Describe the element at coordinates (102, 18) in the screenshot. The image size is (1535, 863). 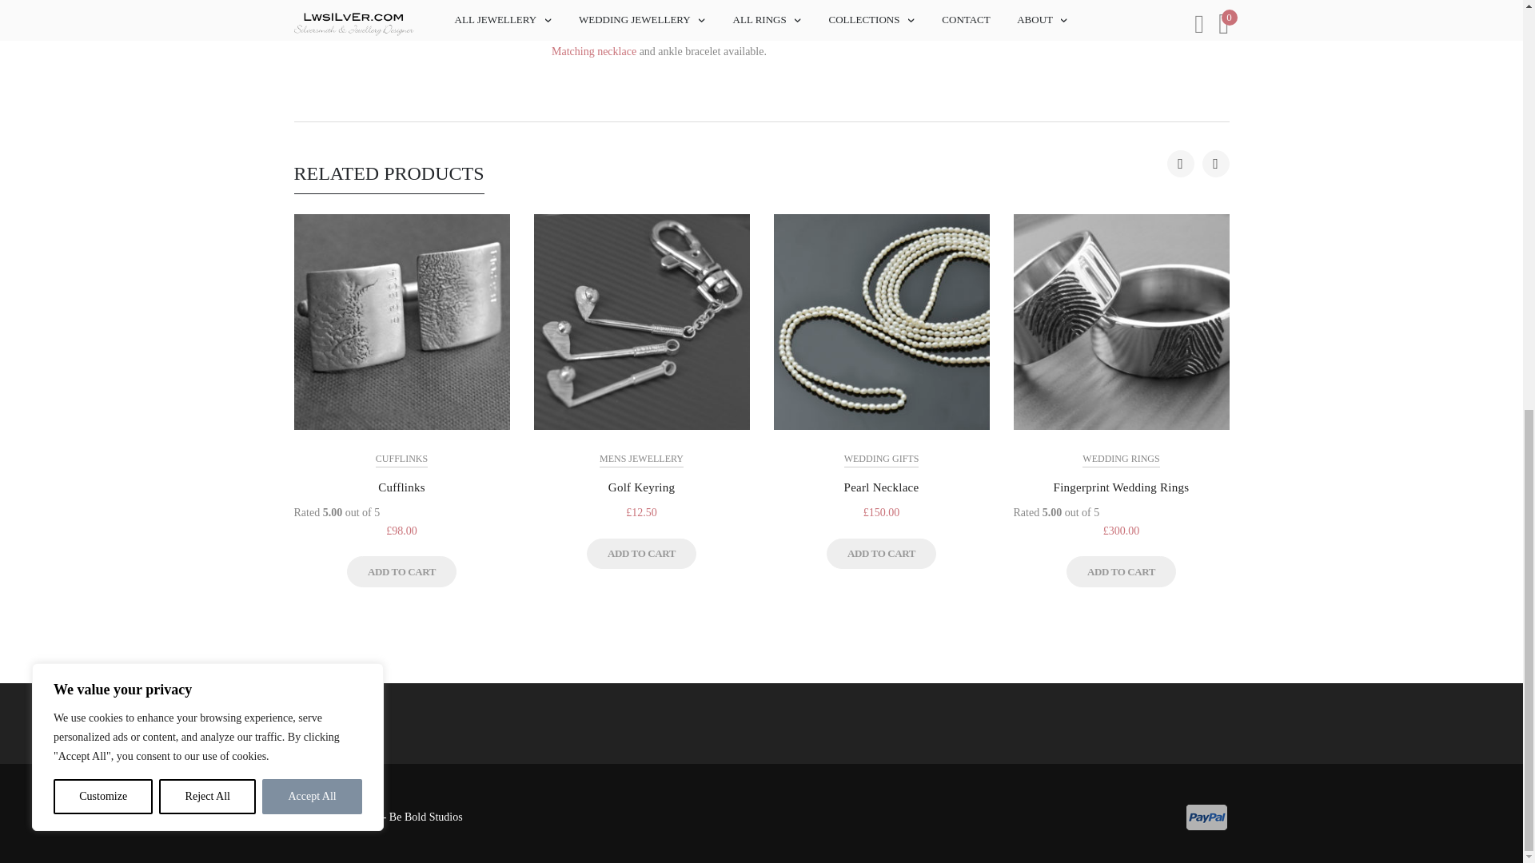
I see `Customize` at that location.